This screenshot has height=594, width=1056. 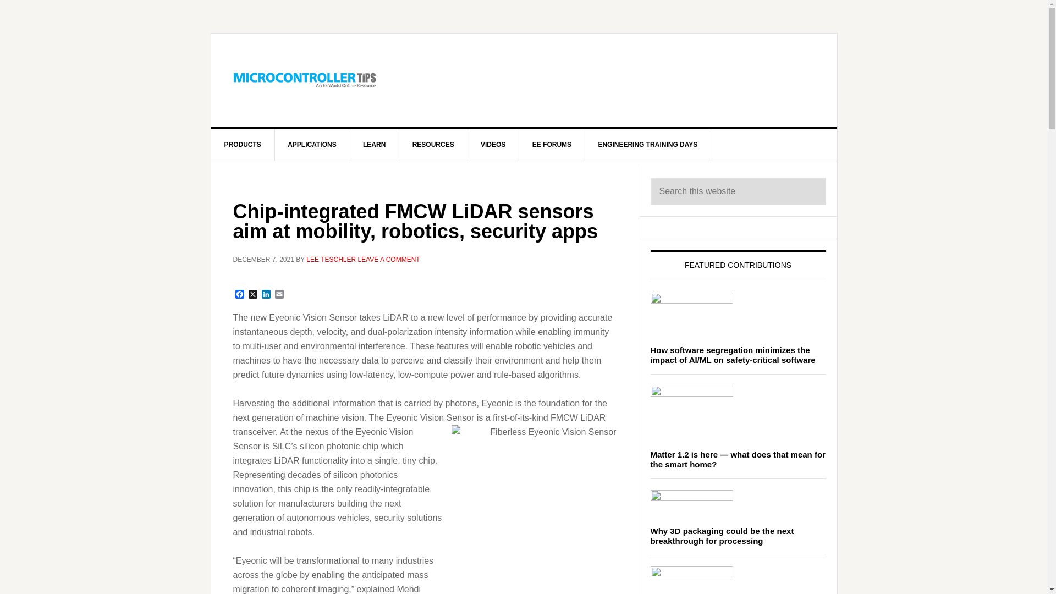 What do you see at coordinates (243, 144) in the screenshot?
I see `PRODUCTS` at bounding box center [243, 144].